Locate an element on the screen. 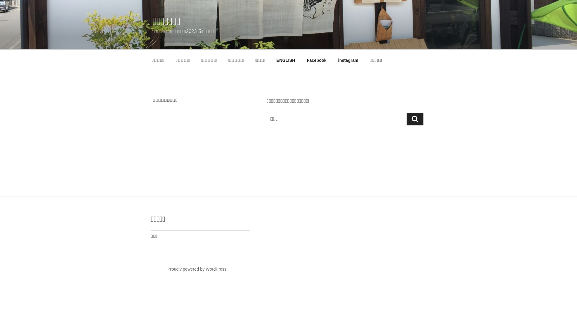 The height and width of the screenshot is (324, 577). ENGLISH is located at coordinates (285, 60).